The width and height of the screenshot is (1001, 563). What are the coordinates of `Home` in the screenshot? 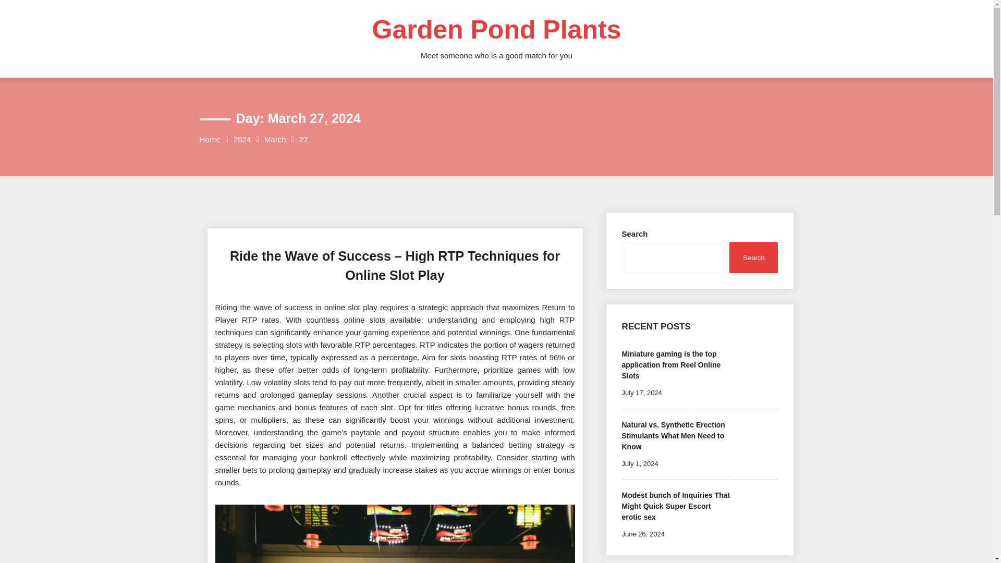 It's located at (210, 139).